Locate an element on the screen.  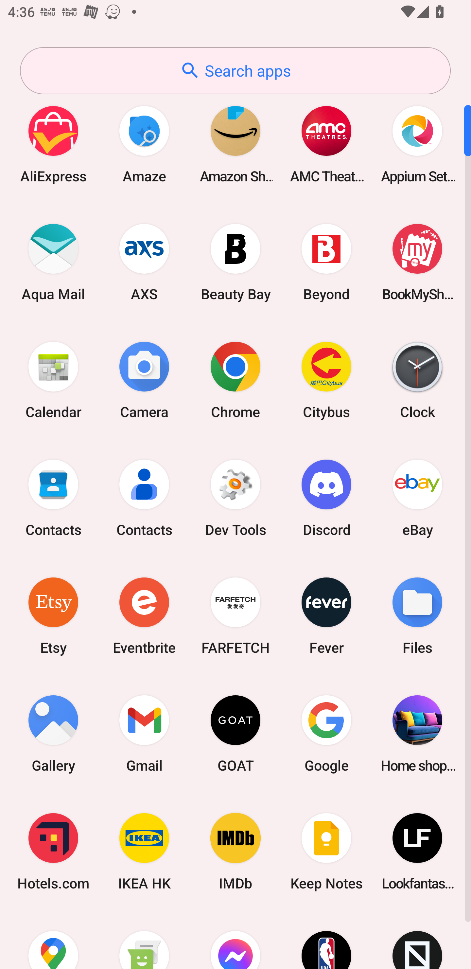
AXS is located at coordinates (144, 262).